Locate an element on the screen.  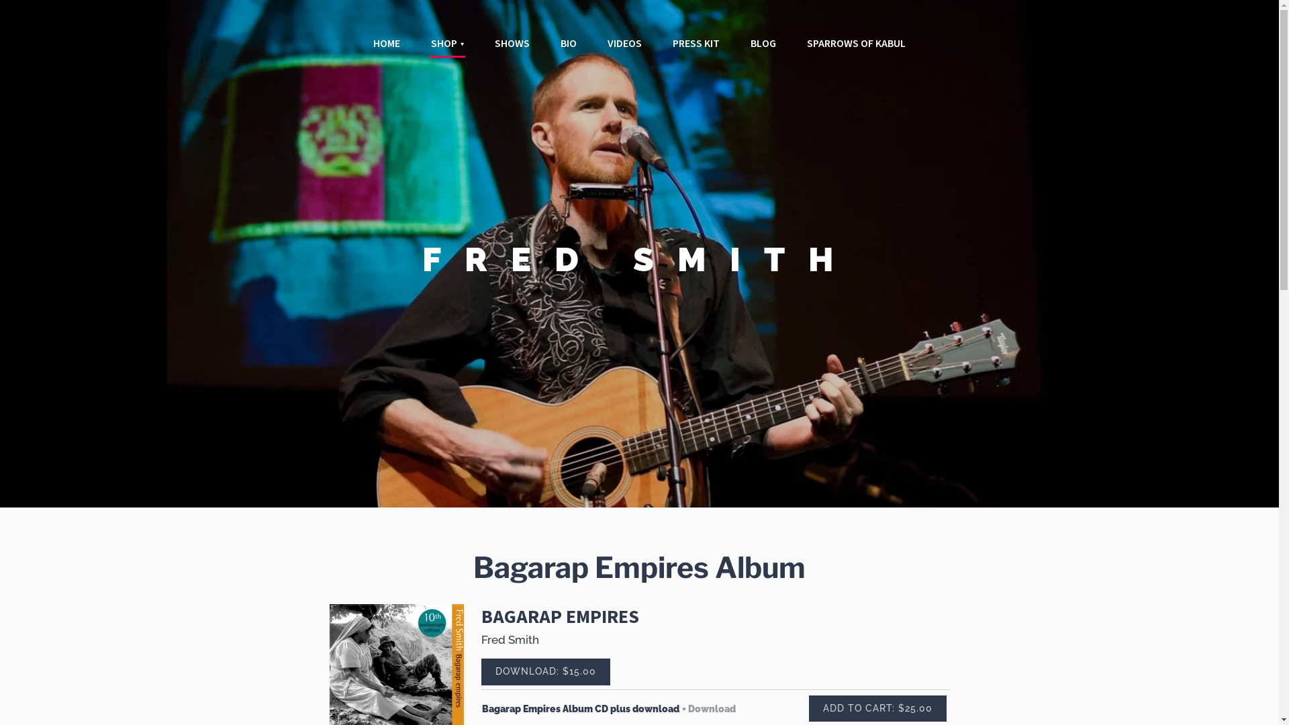
BIO is located at coordinates (569, 44).